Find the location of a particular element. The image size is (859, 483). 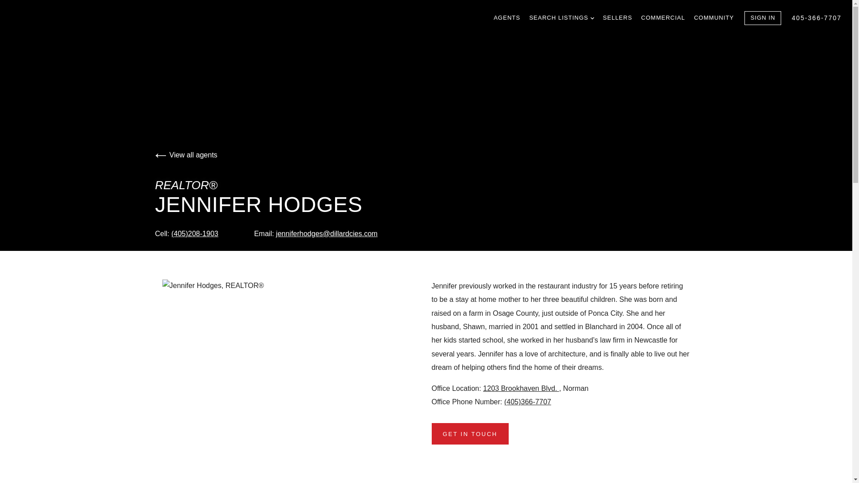

DROPDOWN ARROW is located at coordinates (592, 18).